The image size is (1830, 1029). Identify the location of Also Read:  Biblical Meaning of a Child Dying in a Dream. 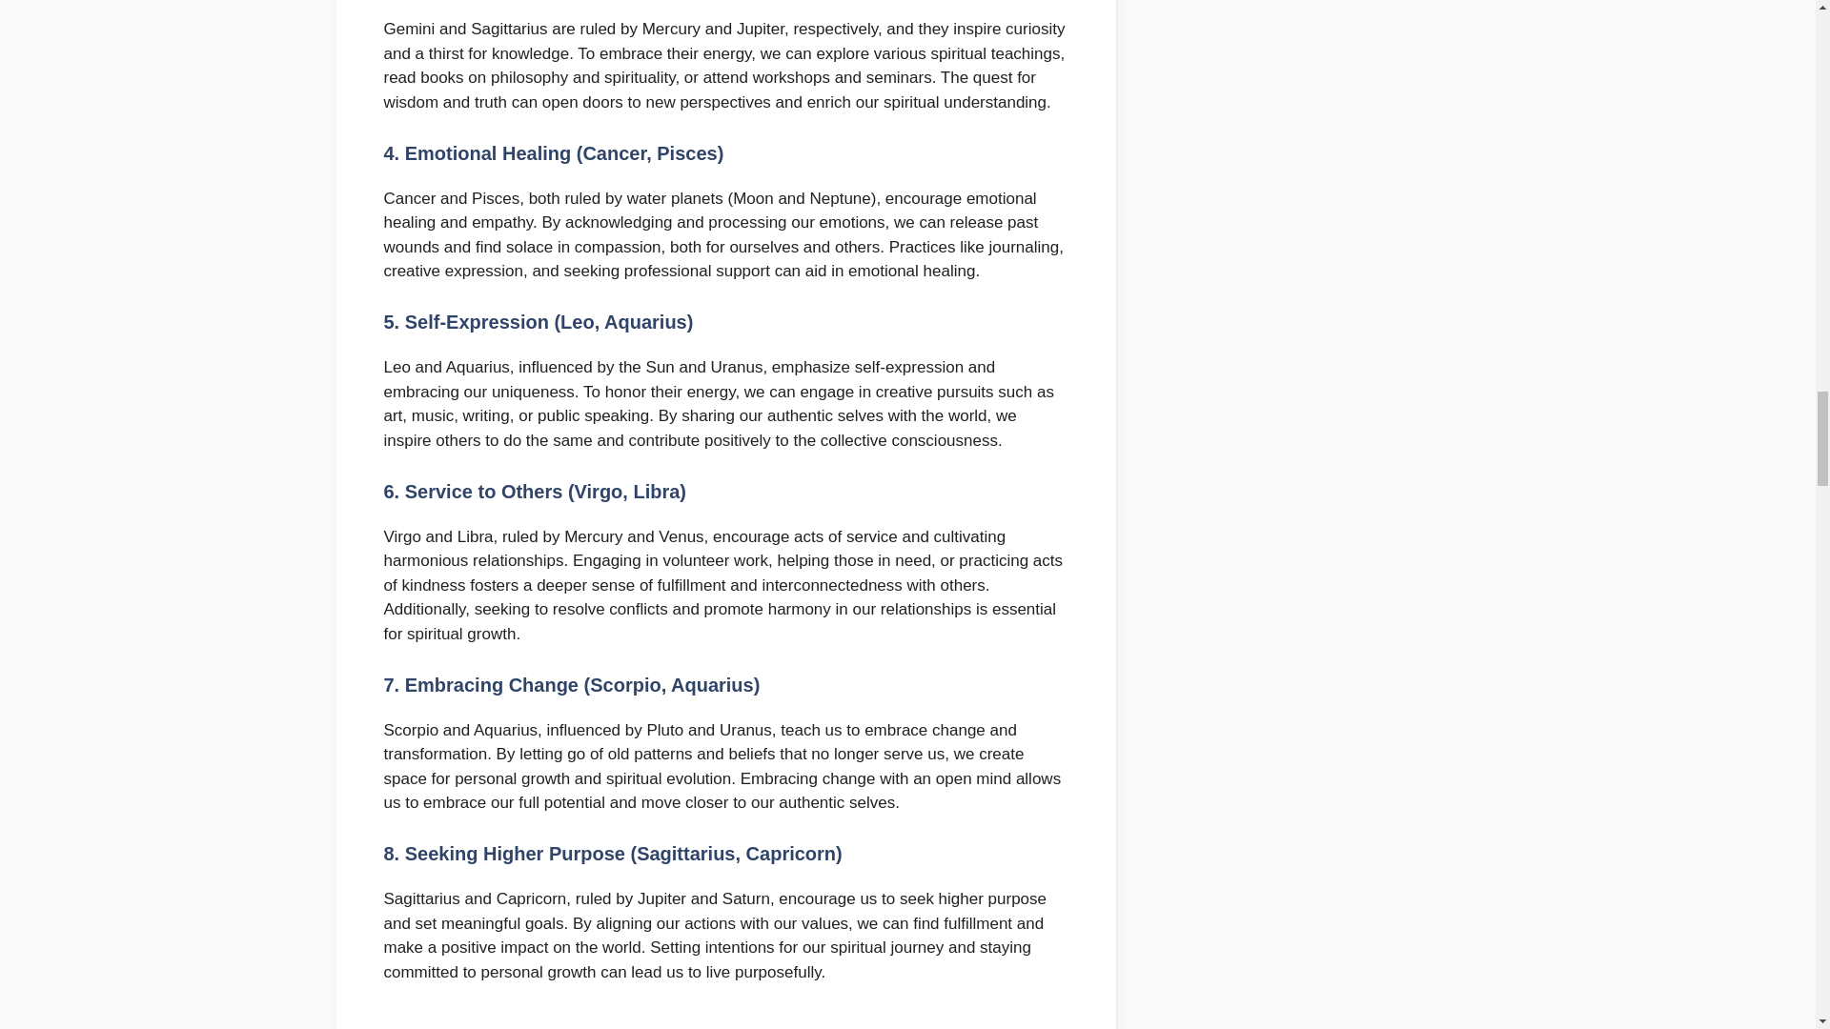
(724, 1019).